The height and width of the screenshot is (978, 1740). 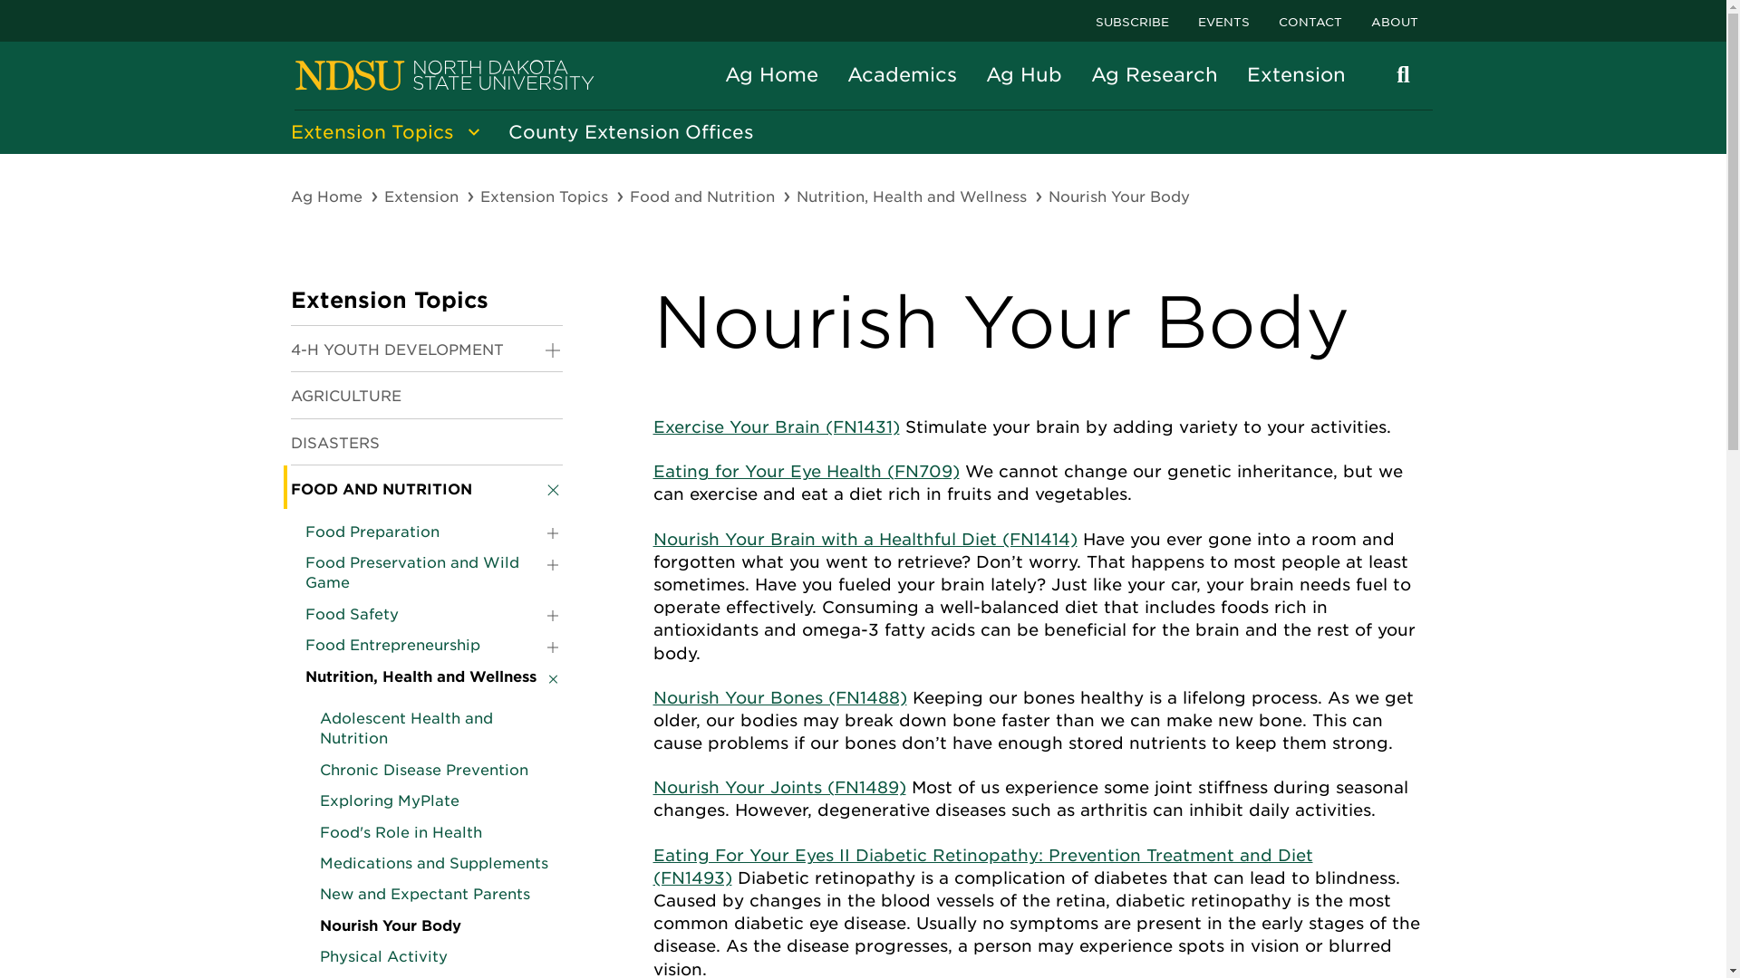 I want to click on EVENTS, so click(x=1223, y=21).